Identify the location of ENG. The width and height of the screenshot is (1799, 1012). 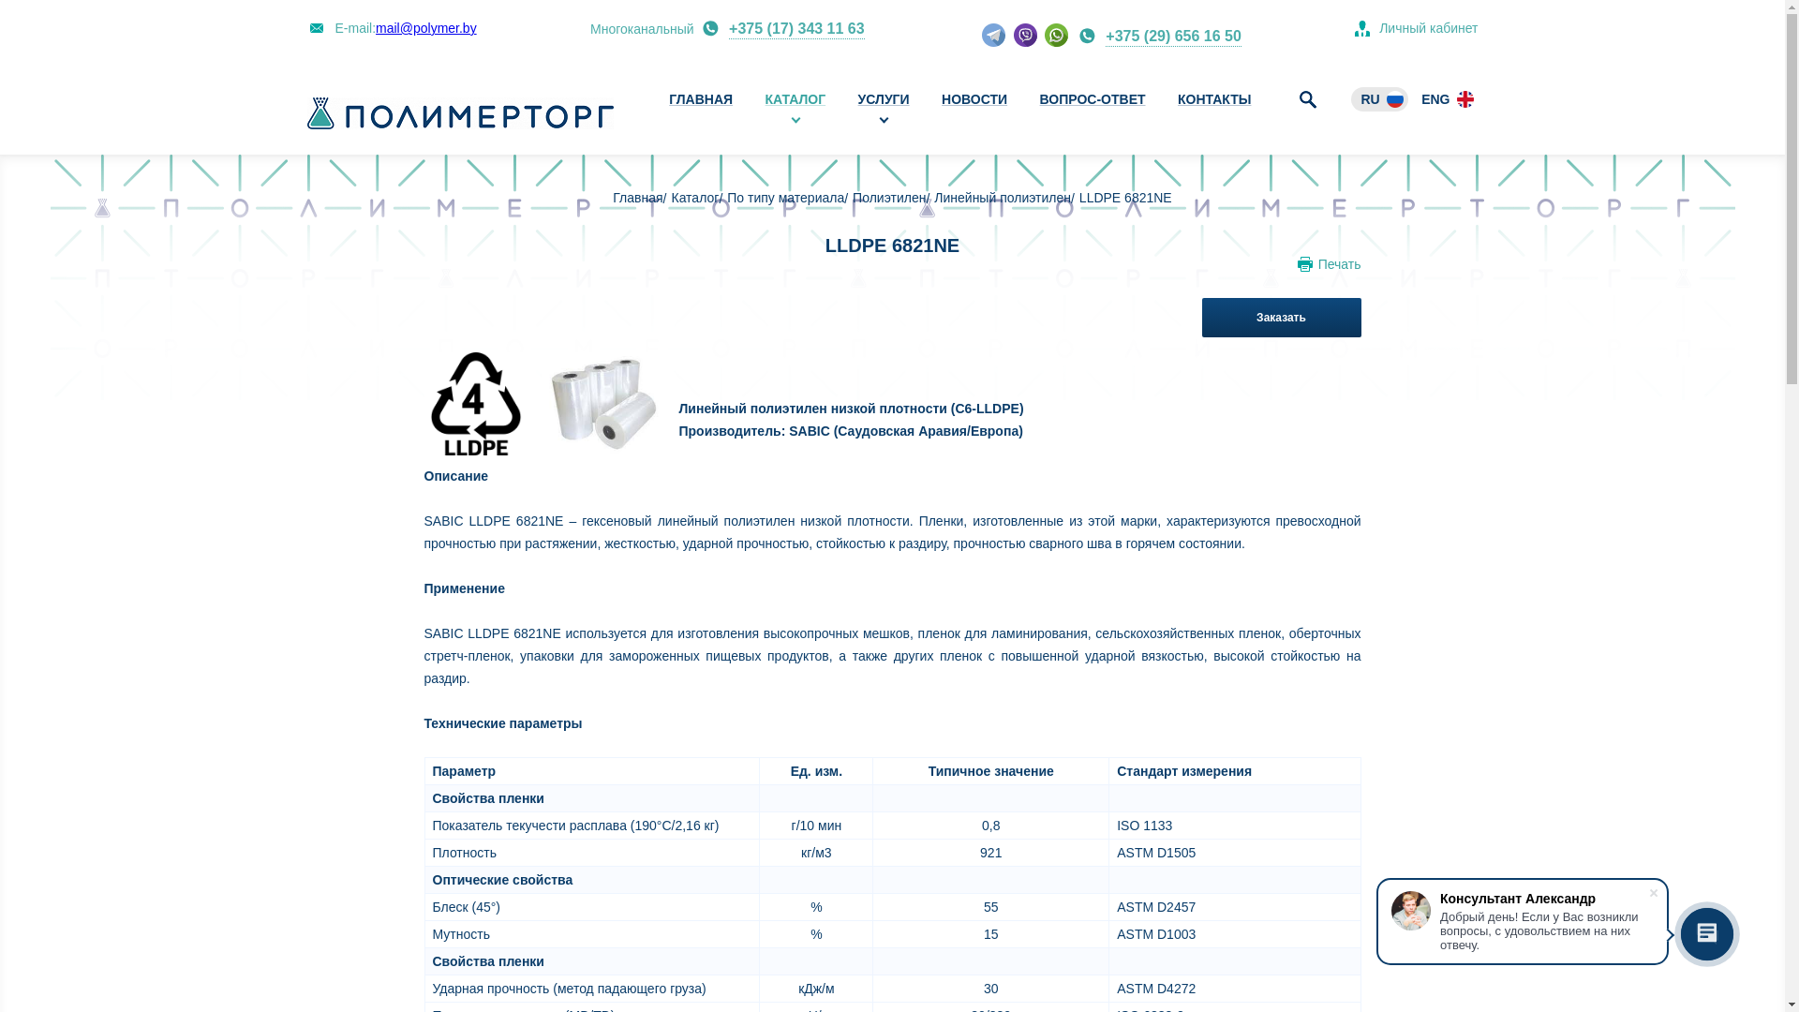
(1445, 99).